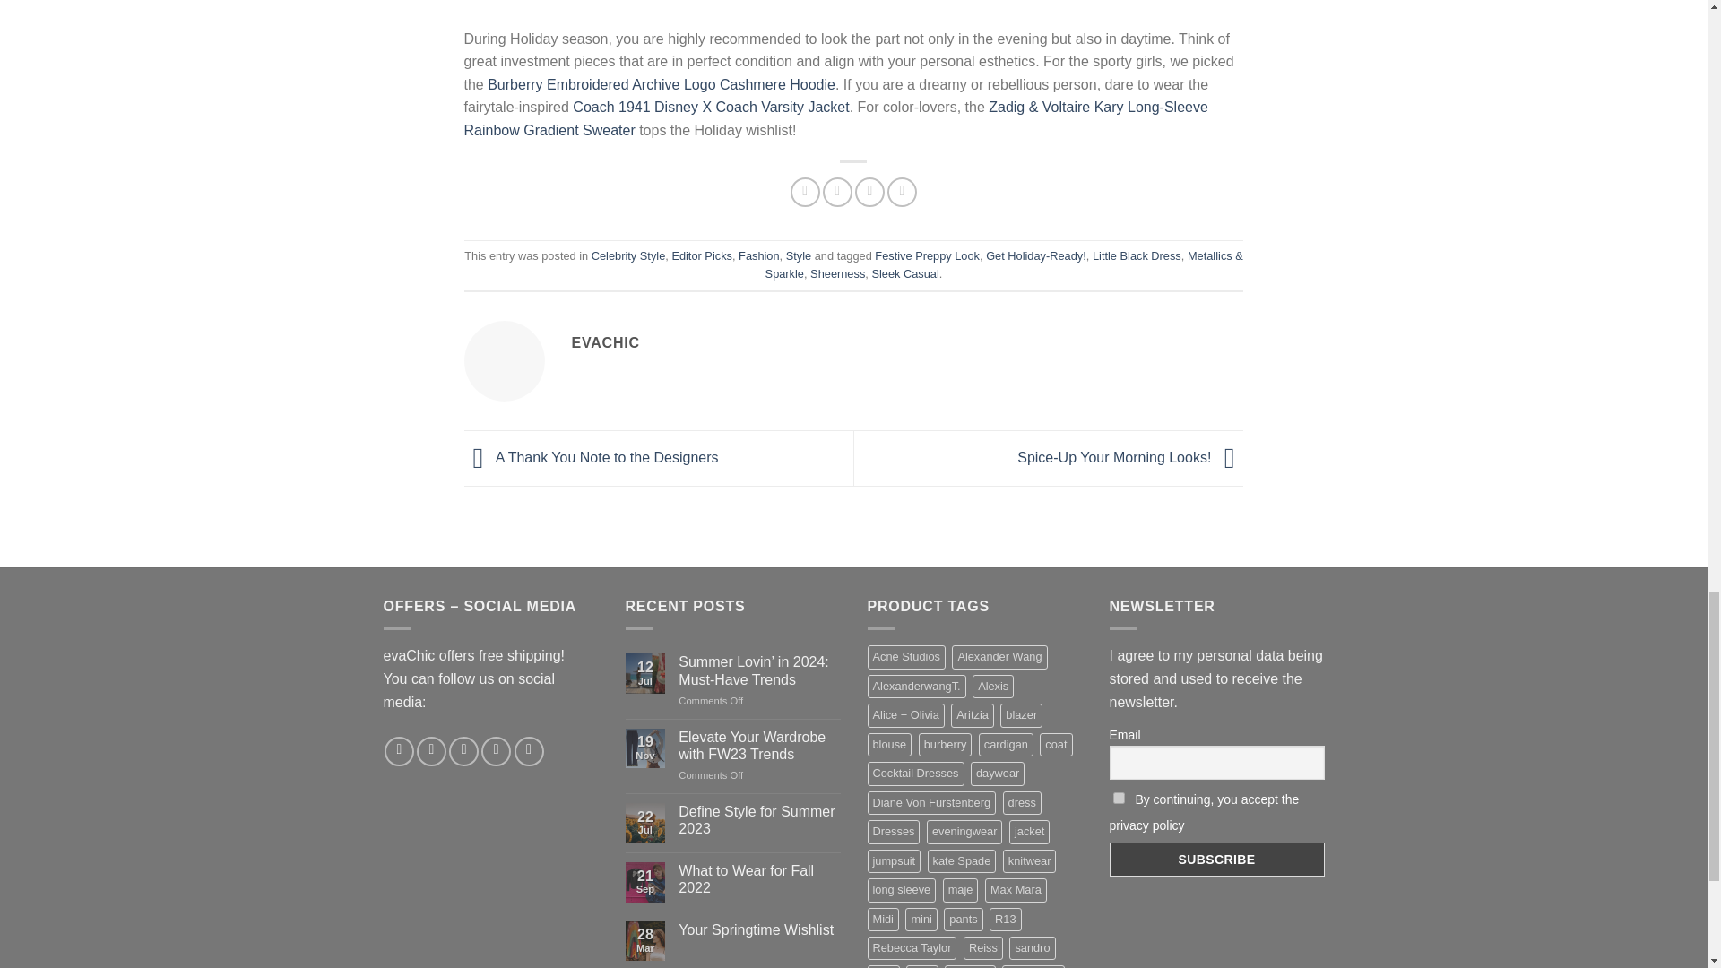 This screenshot has width=1721, height=968. What do you see at coordinates (902, 192) in the screenshot?
I see `Pin on Pinterest` at bounding box center [902, 192].